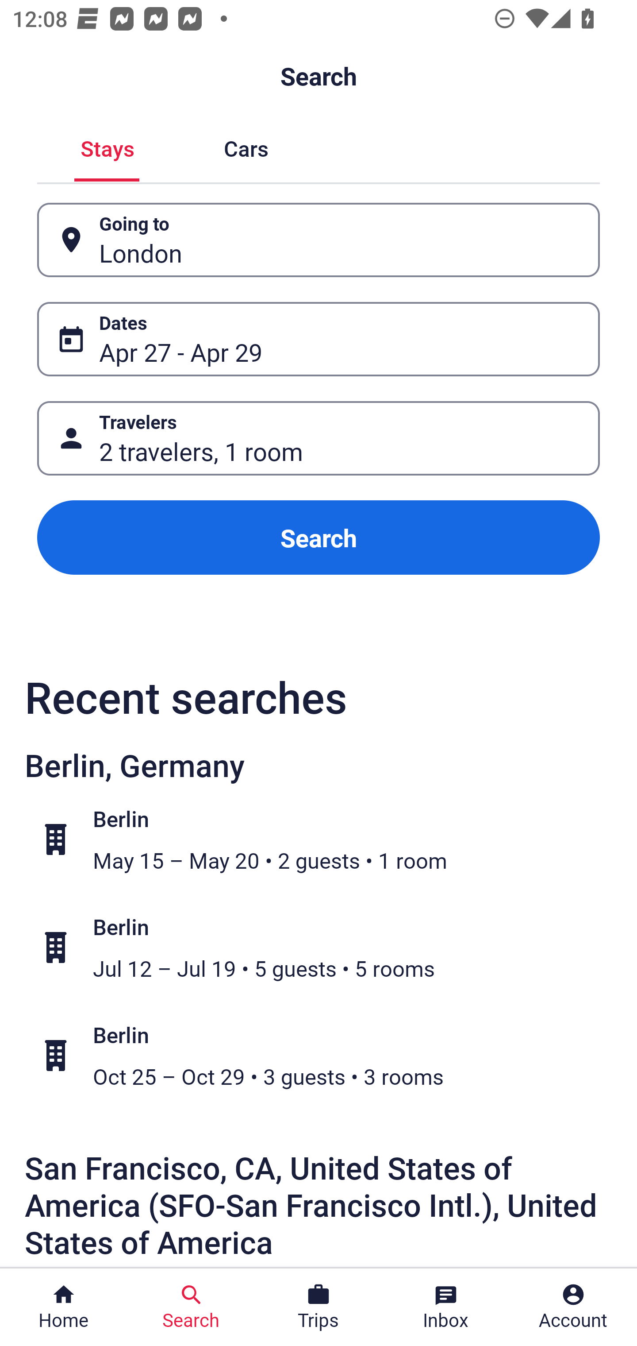 The width and height of the screenshot is (637, 1346). What do you see at coordinates (318, 339) in the screenshot?
I see `Dates Button Apr 27 - Apr 29` at bounding box center [318, 339].